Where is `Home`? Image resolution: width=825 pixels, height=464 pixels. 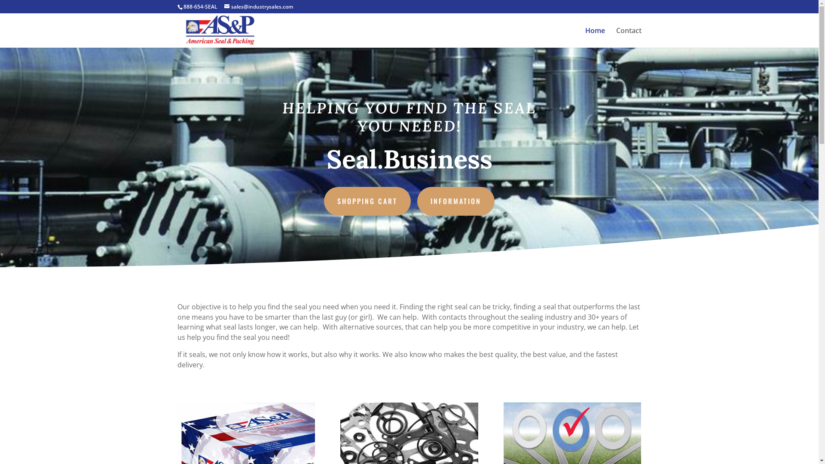 Home is located at coordinates (595, 38).